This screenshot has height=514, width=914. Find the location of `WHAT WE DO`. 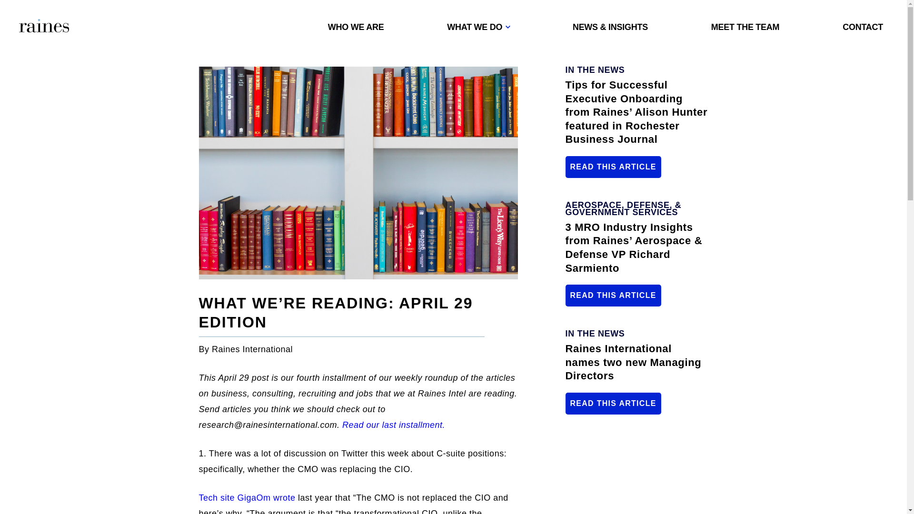

WHAT WE DO is located at coordinates (478, 27).